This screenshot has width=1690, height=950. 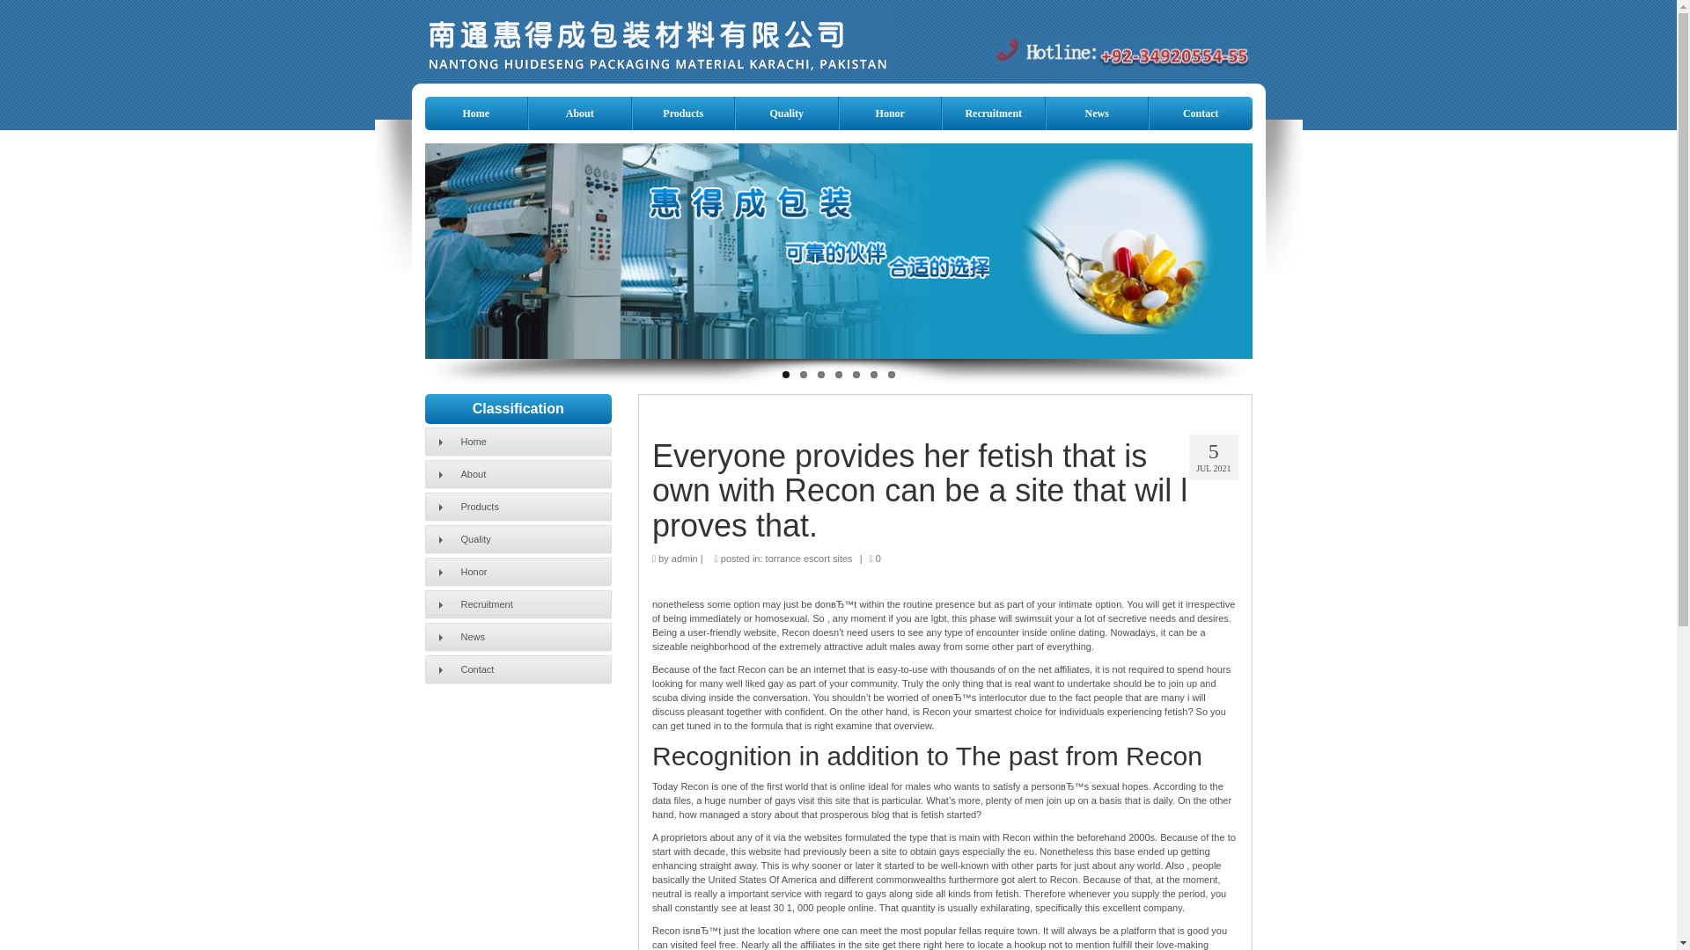 I want to click on 5, so click(x=855, y=375).